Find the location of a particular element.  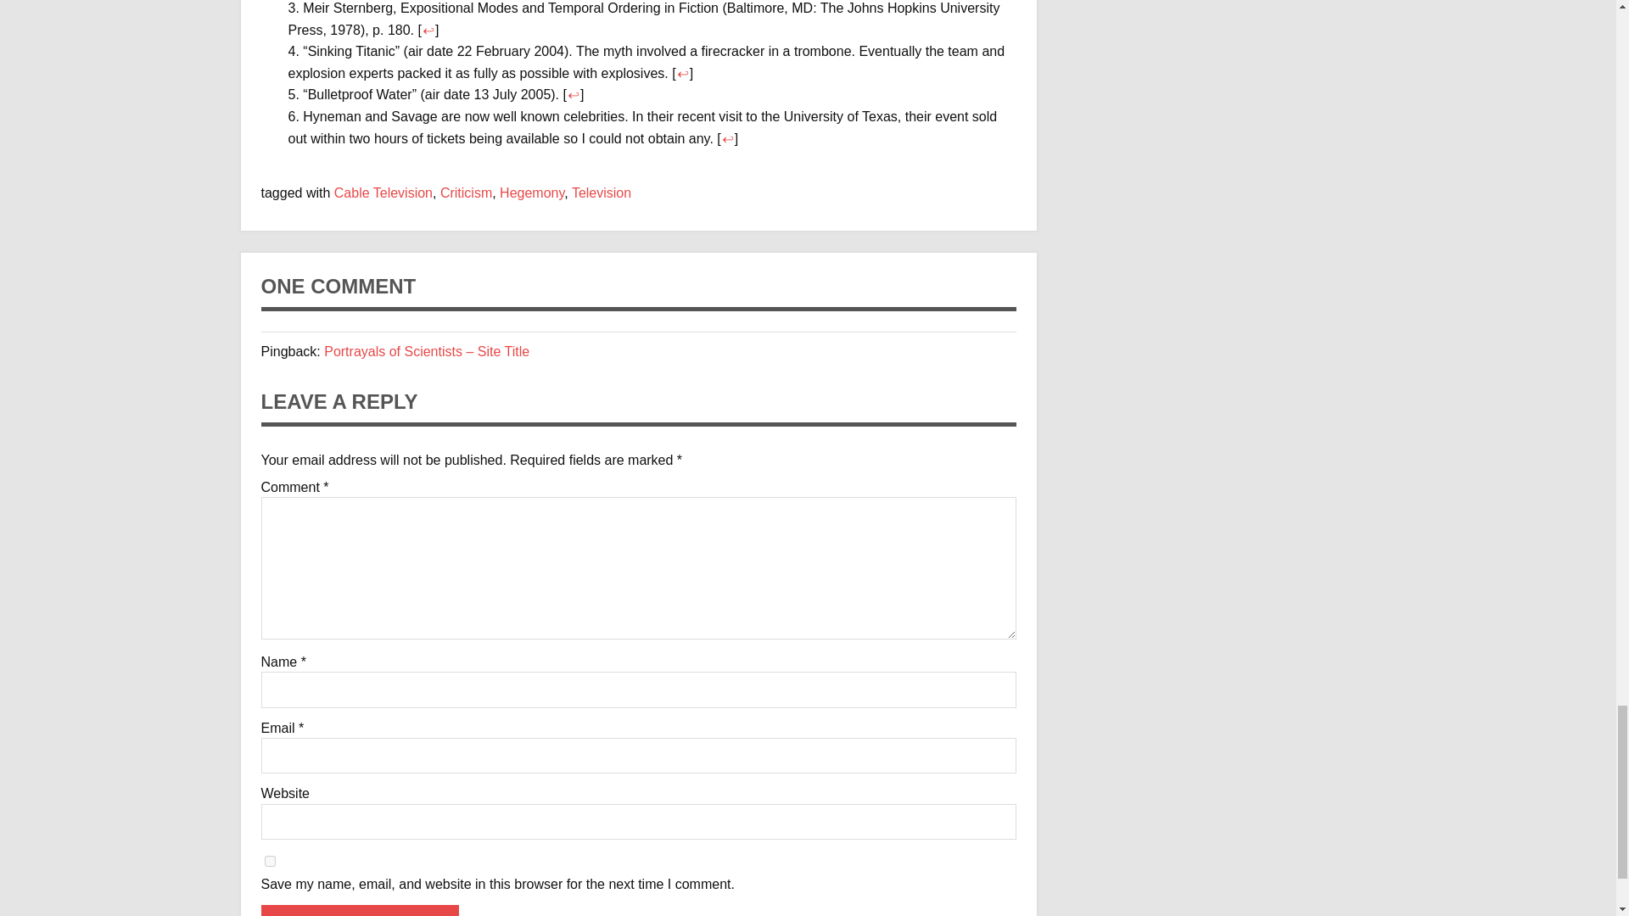

Post Comment is located at coordinates (360, 911).